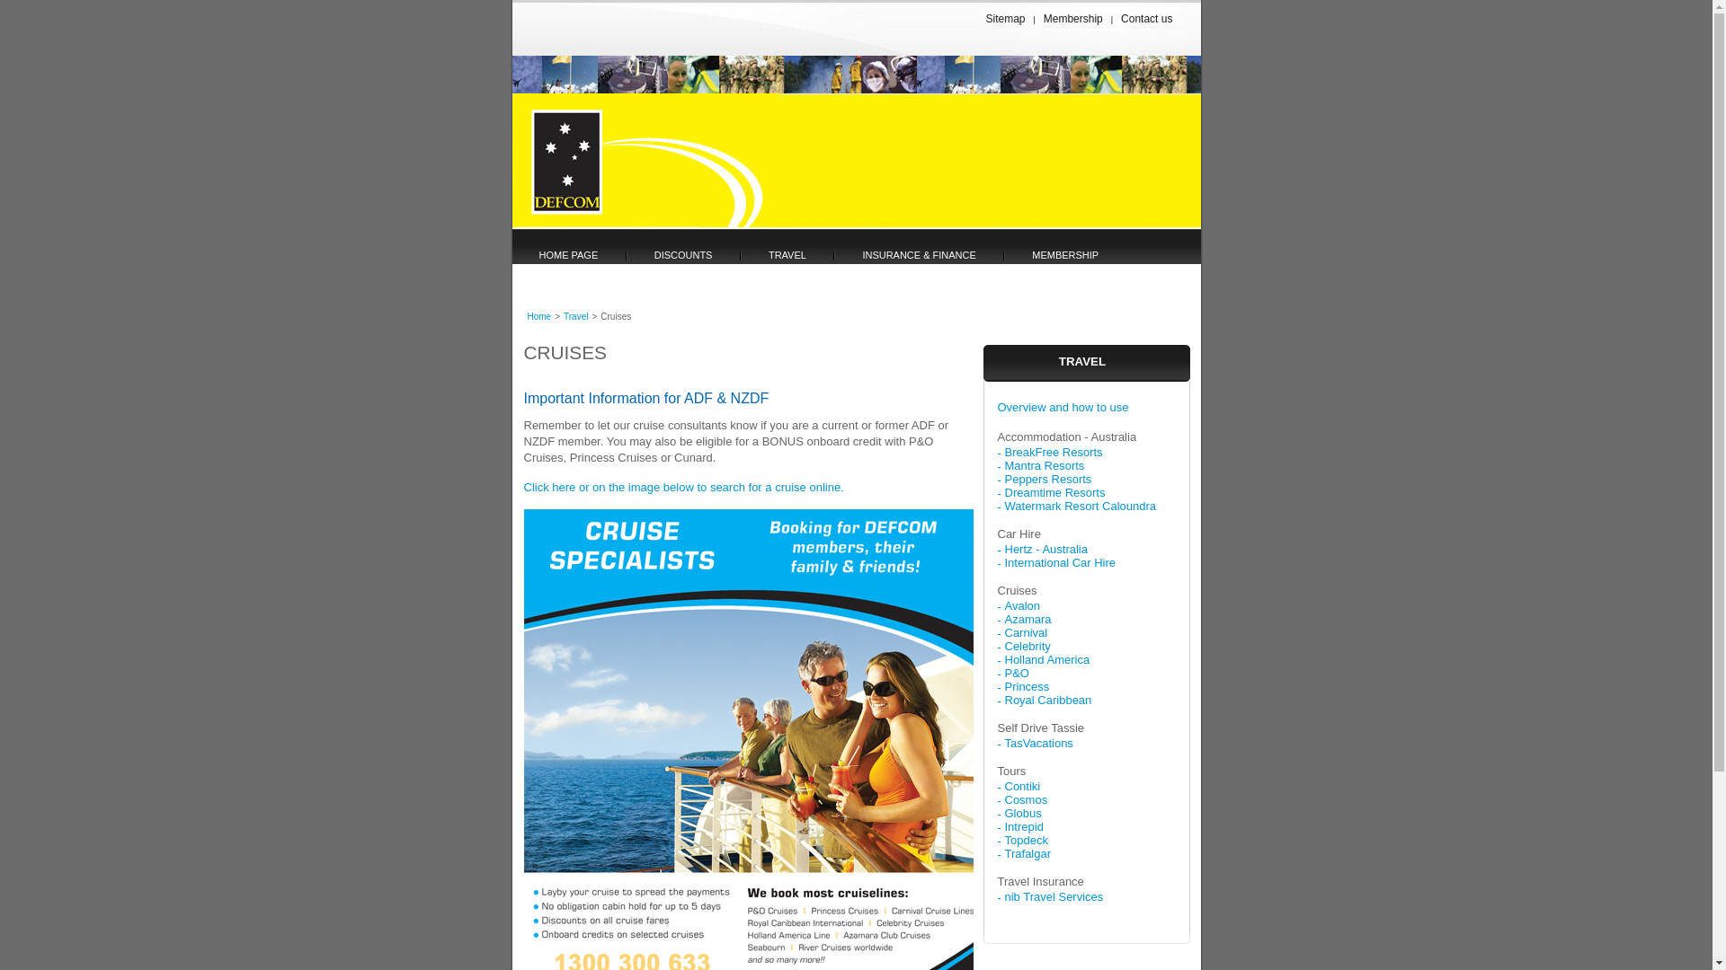  What do you see at coordinates (917, 255) in the screenshot?
I see `INSURANCE & FINANCE` at bounding box center [917, 255].